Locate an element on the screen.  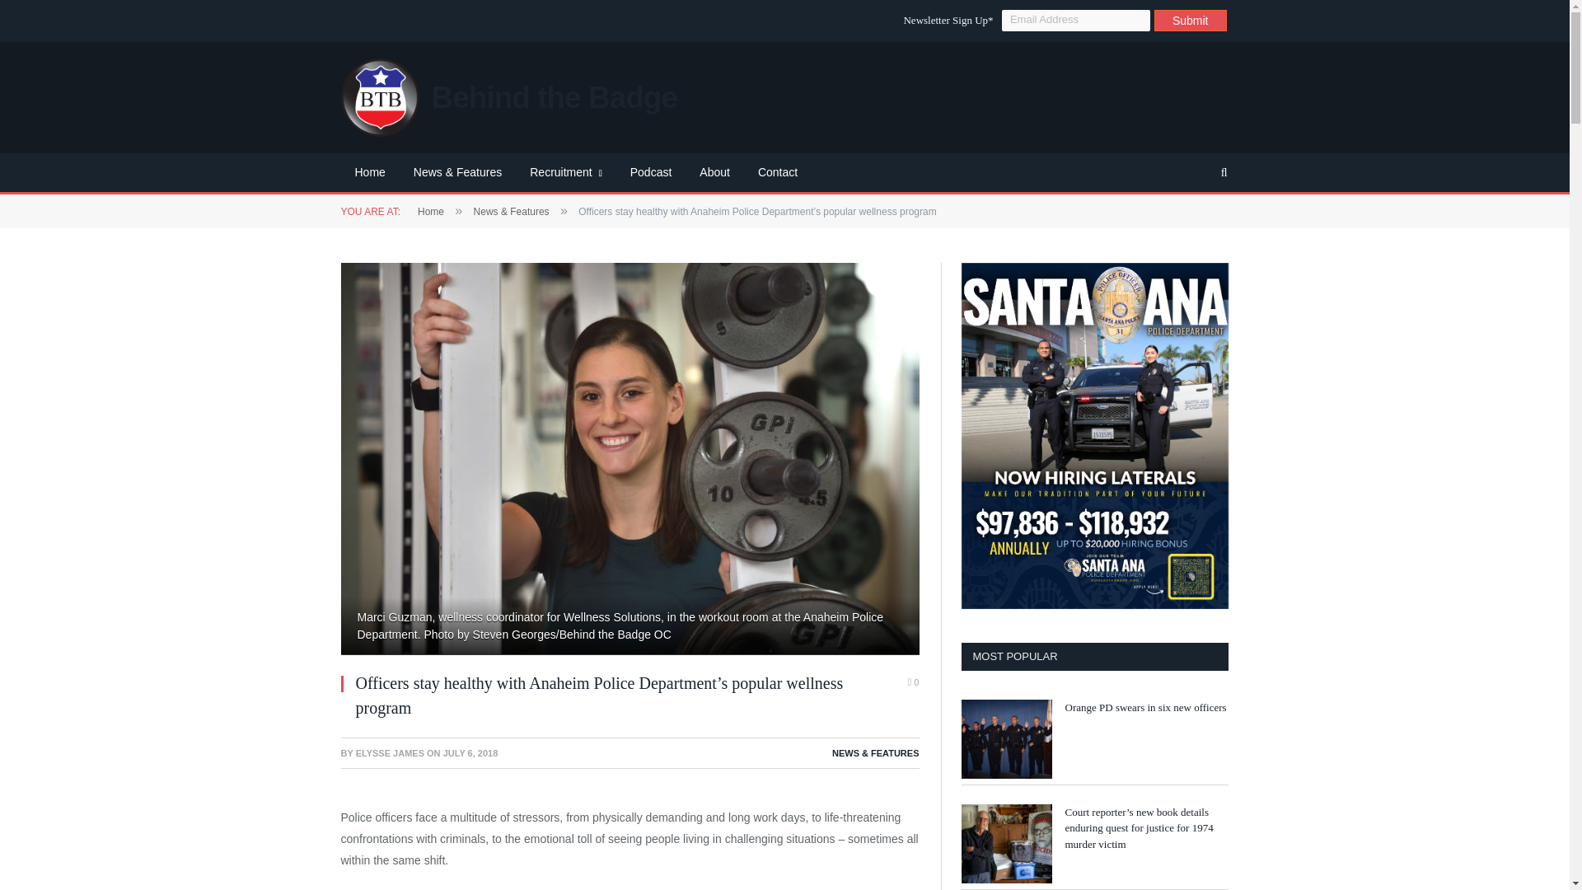
Contact is located at coordinates (777, 173).